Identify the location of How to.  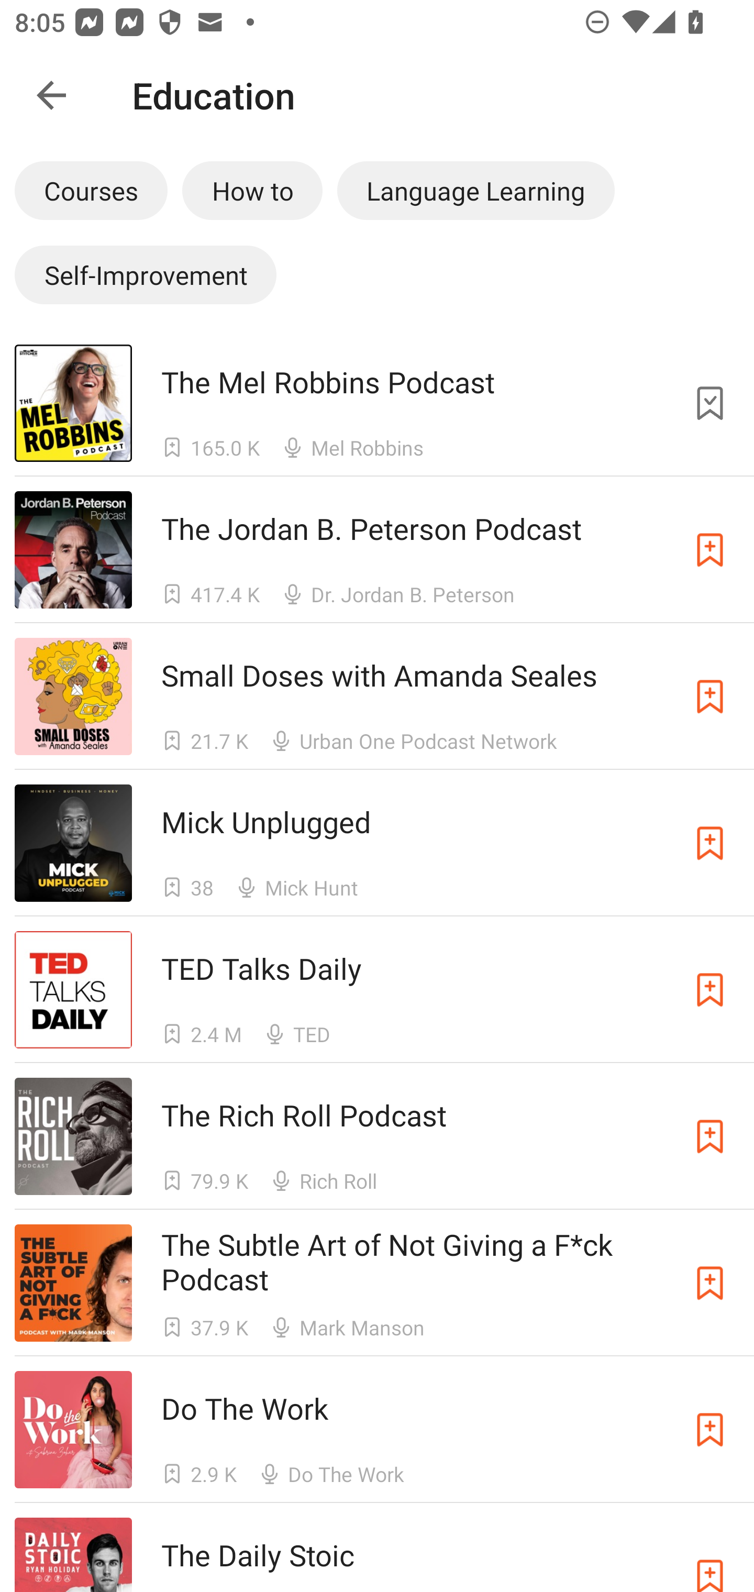
(252, 190).